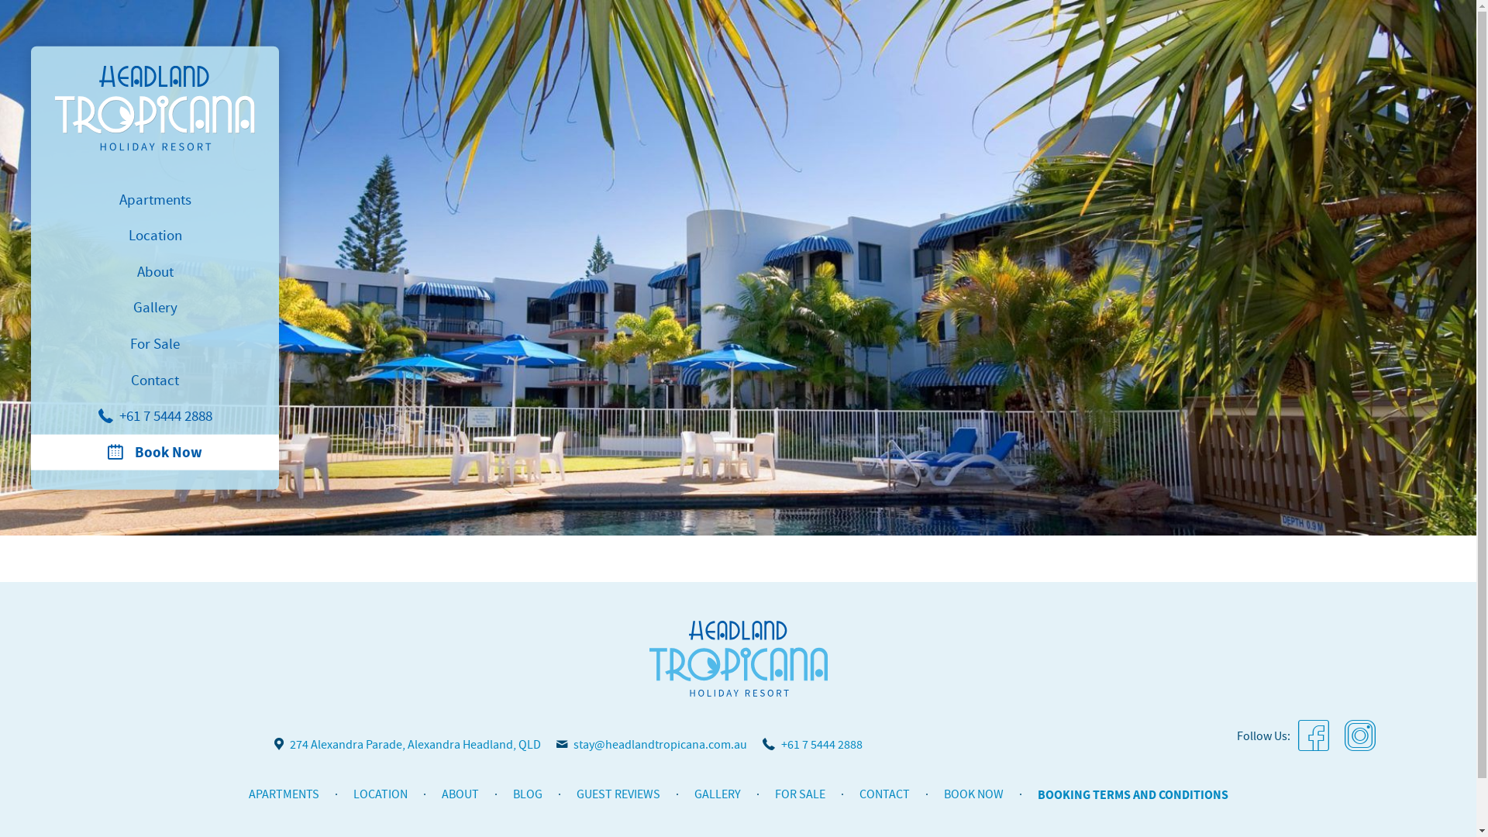  I want to click on APARTMENTS, so click(284, 794).